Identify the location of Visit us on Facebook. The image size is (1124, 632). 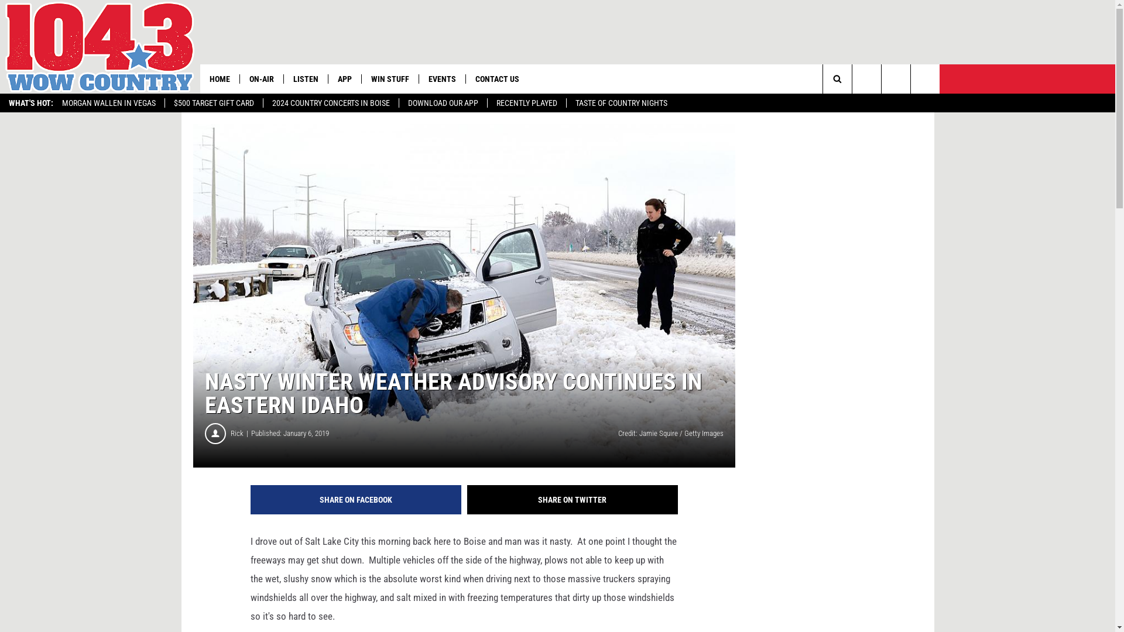
(896, 79).